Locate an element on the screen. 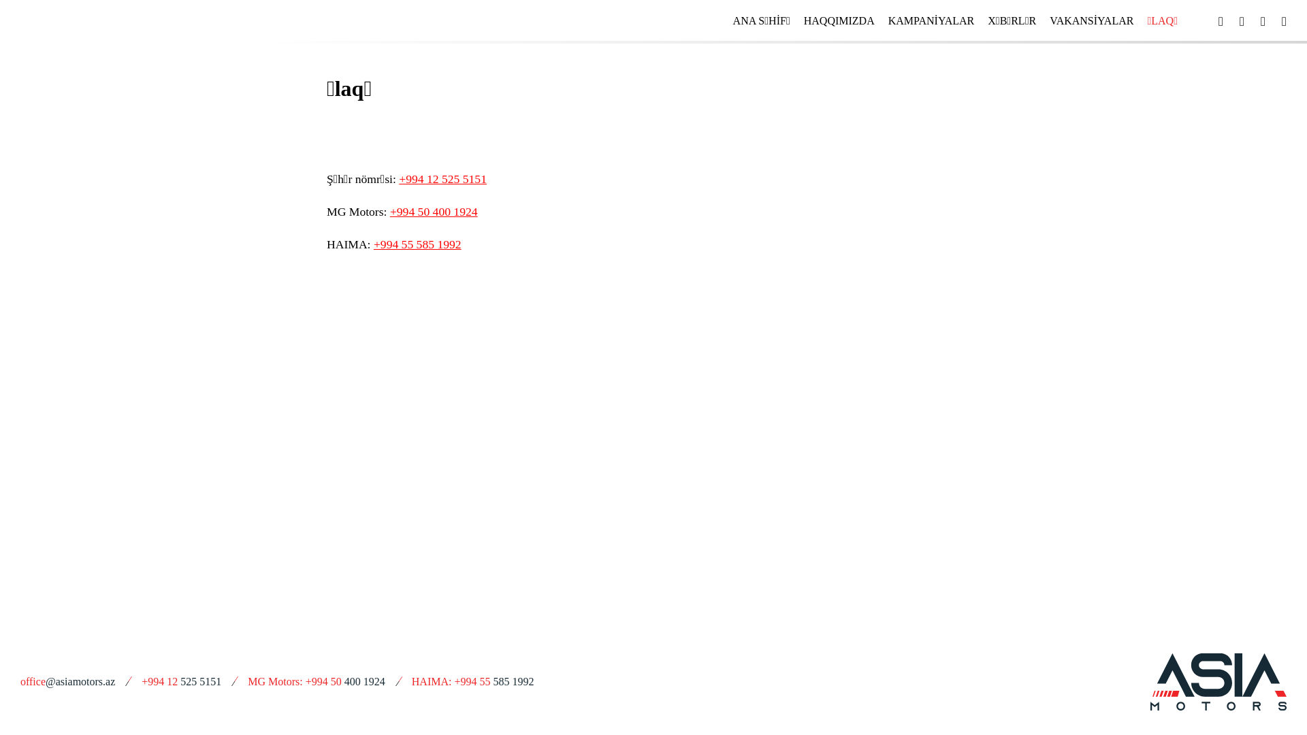 The height and width of the screenshot is (735, 1307). +994 12 525 5151 is located at coordinates (190, 681).